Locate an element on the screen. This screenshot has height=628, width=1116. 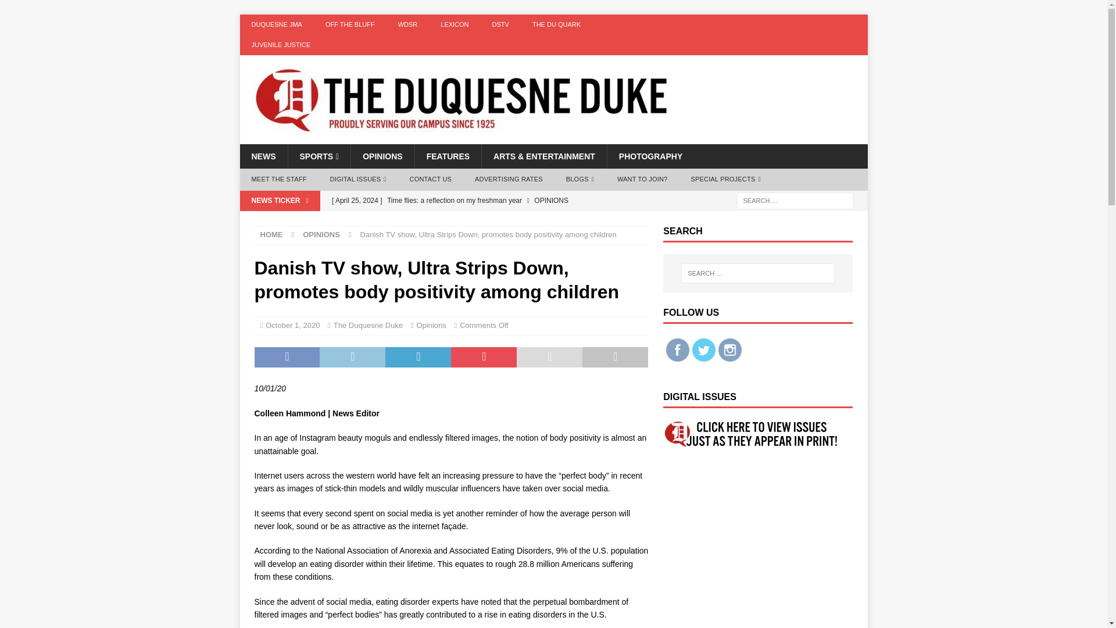
SPORTS is located at coordinates (319, 156).